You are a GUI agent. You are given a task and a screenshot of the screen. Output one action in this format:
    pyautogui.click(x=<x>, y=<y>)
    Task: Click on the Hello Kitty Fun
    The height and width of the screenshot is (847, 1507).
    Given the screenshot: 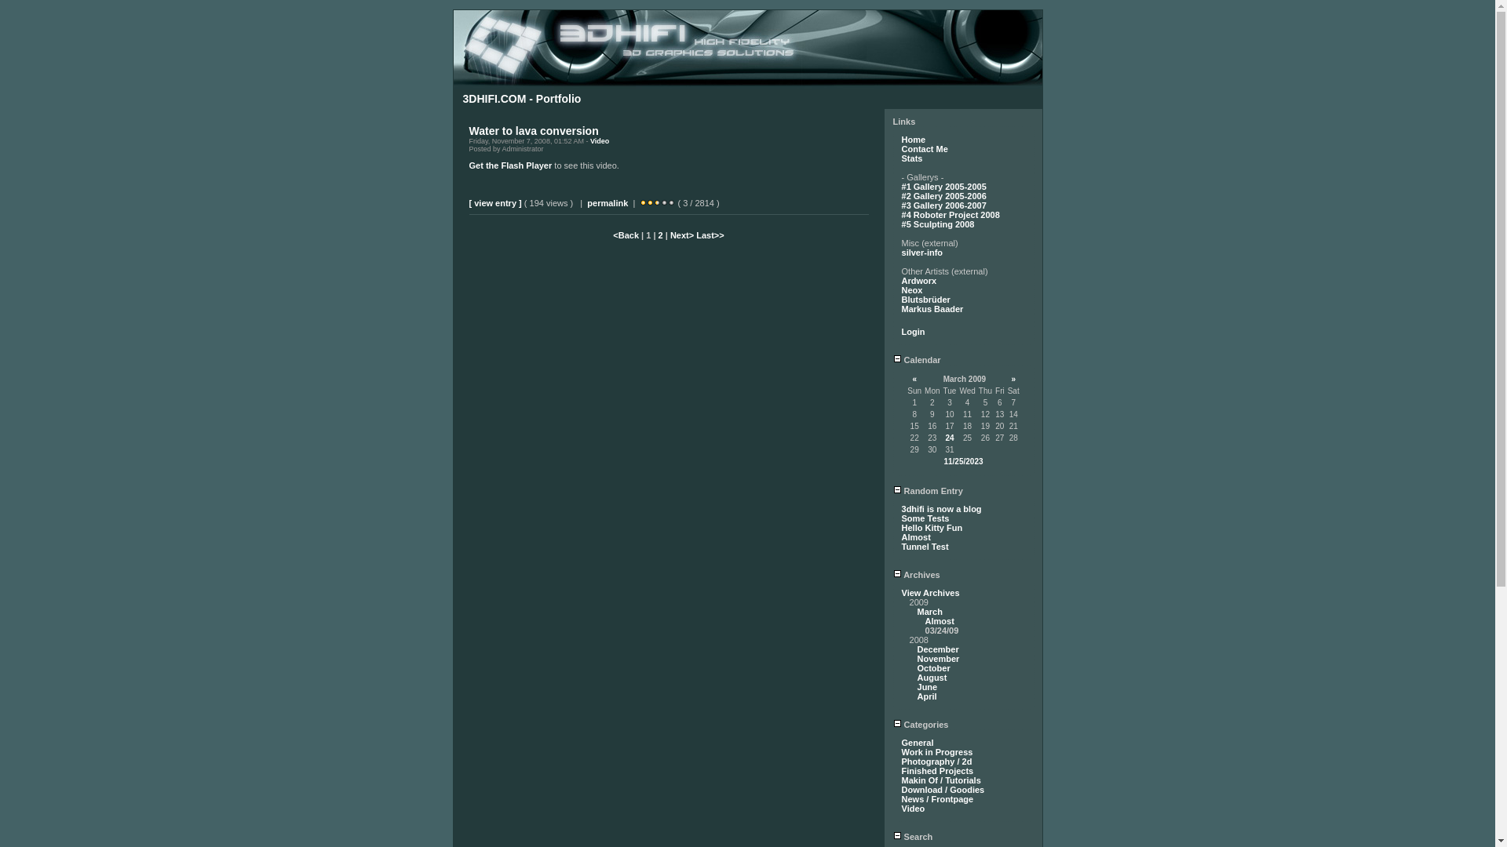 What is the action you would take?
    pyautogui.click(x=932, y=528)
    